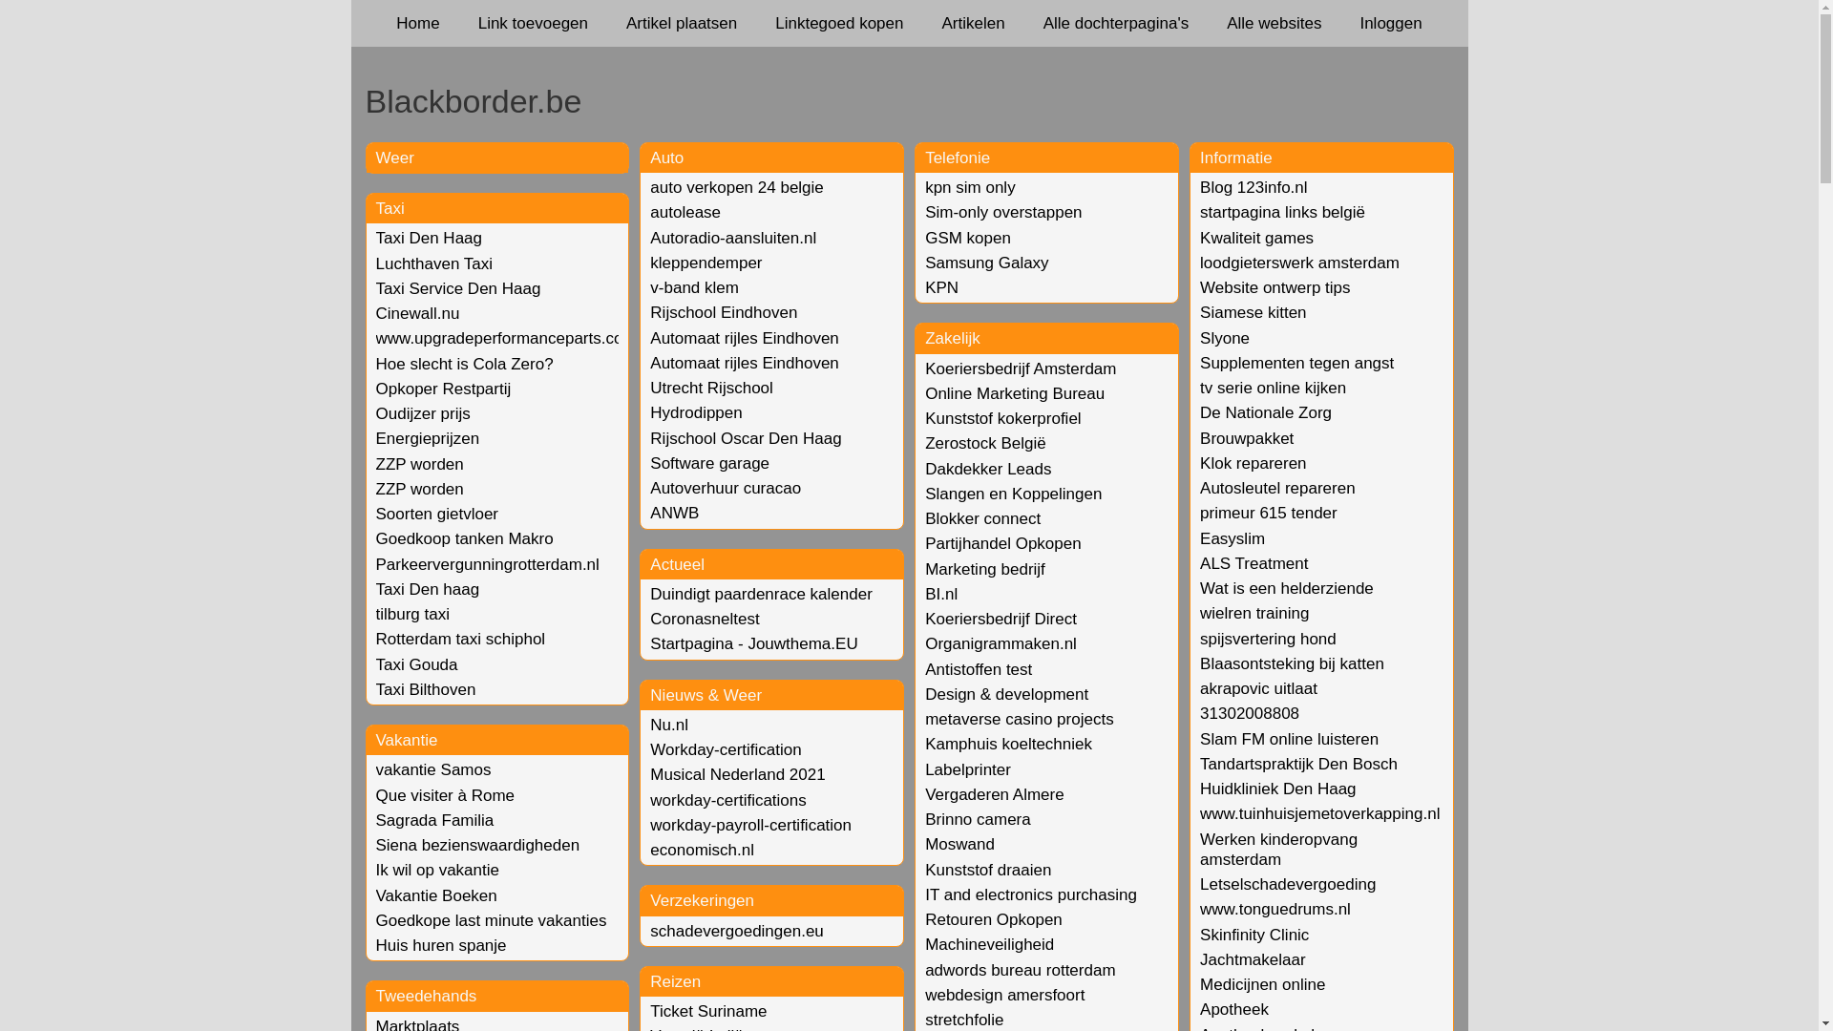 The height and width of the screenshot is (1031, 1833). What do you see at coordinates (696, 412) in the screenshot?
I see `Hydrodippen` at bounding box center [696, 412].